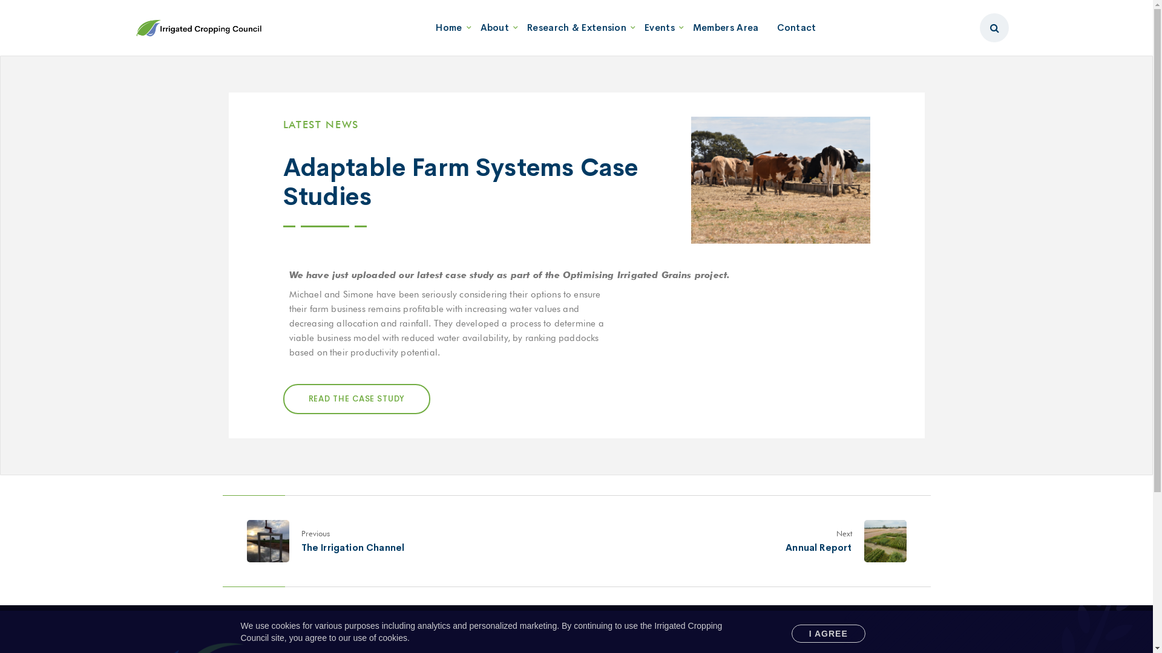  I want to click on The Irrigation Channel, so click(353, 548).